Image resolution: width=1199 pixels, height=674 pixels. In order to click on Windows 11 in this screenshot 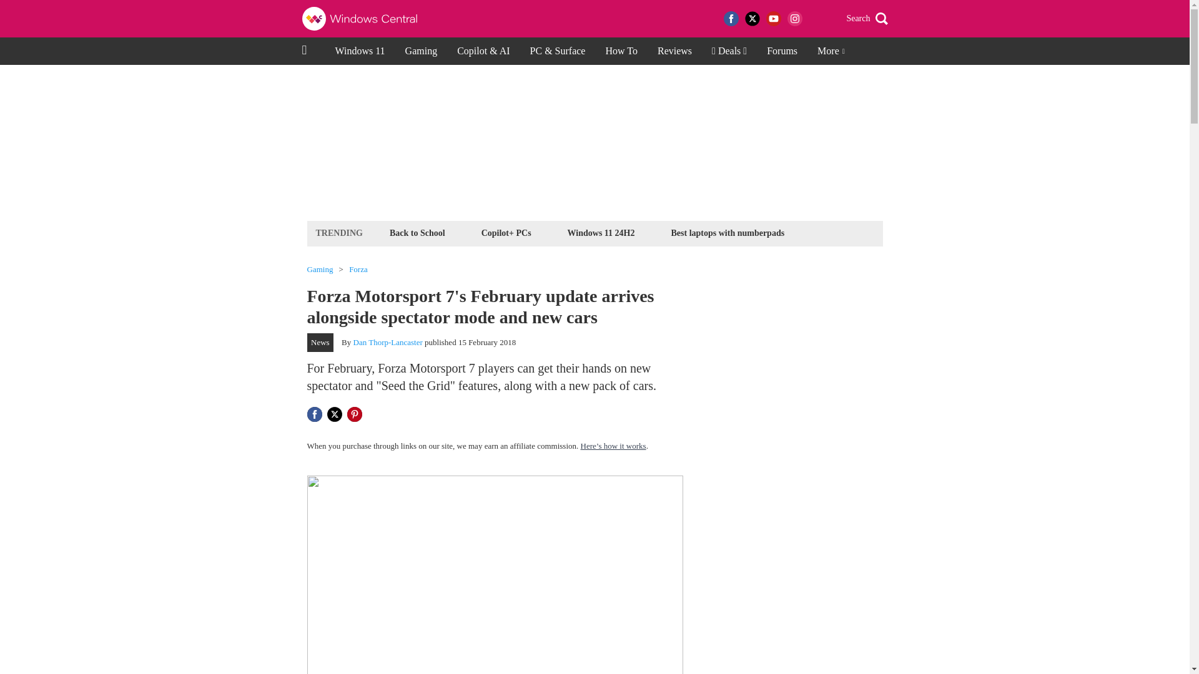, I will do `click(360, 51)`.